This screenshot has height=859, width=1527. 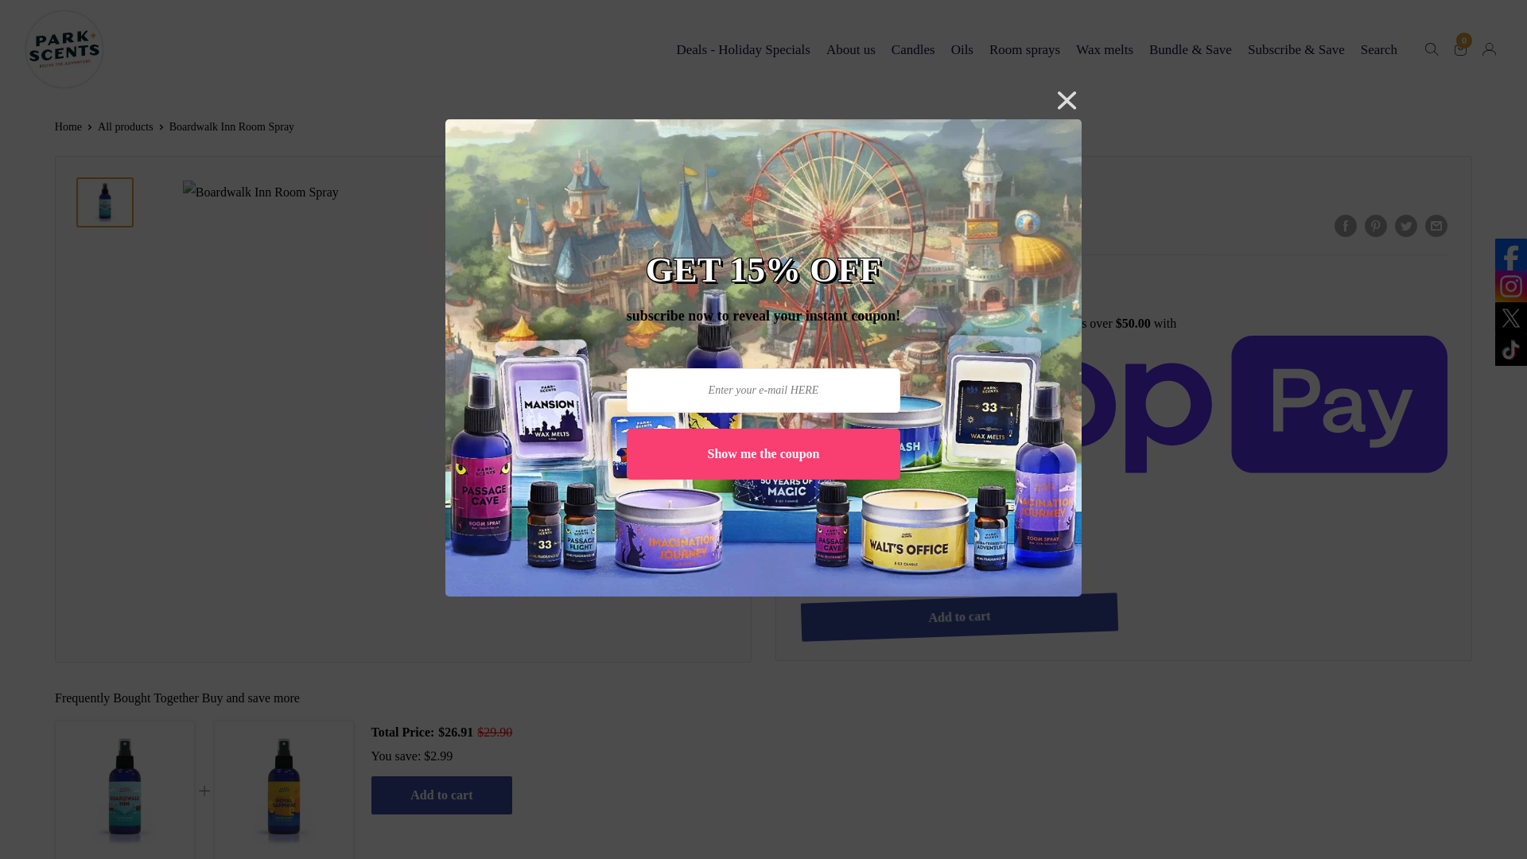 What do you see at coordinates (923, 558) in the screenshot?
I see `1` at bounding box center [923, 558].